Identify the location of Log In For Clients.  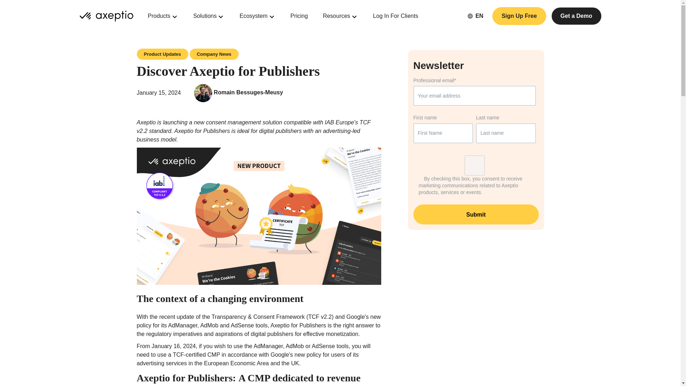
(395, 16).